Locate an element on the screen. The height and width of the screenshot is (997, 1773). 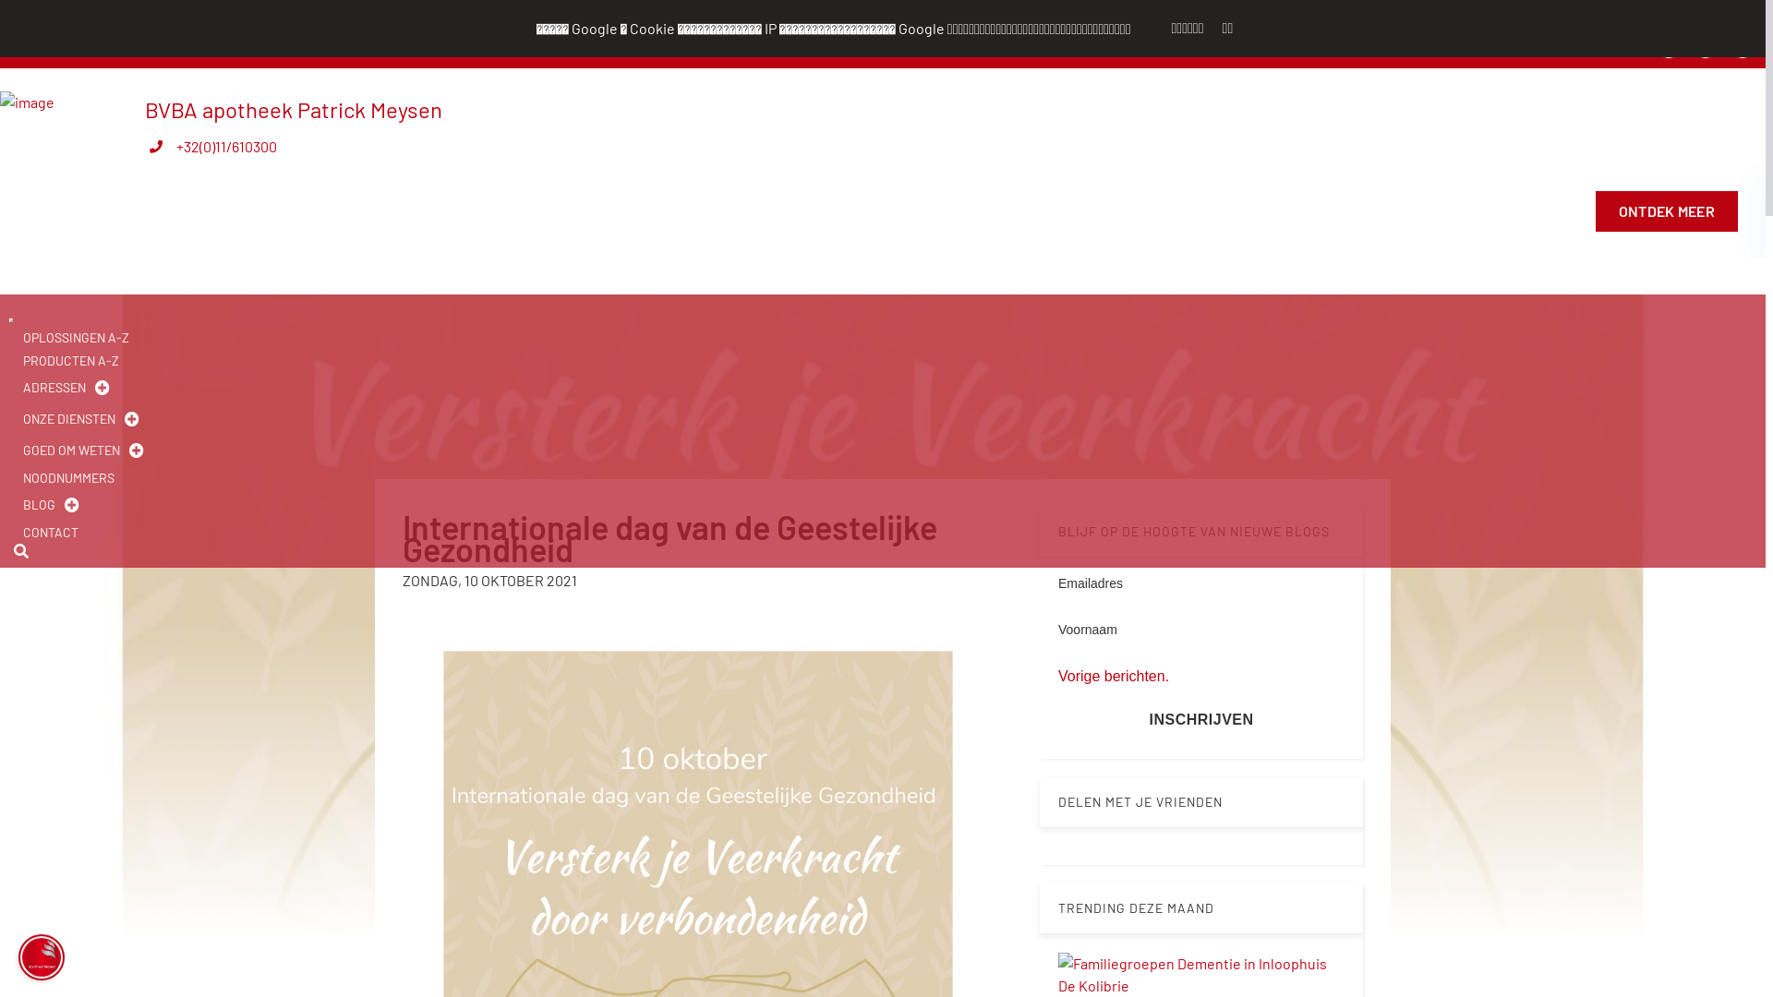
ONTDEK MEER is located at coordinates (1652, 211).